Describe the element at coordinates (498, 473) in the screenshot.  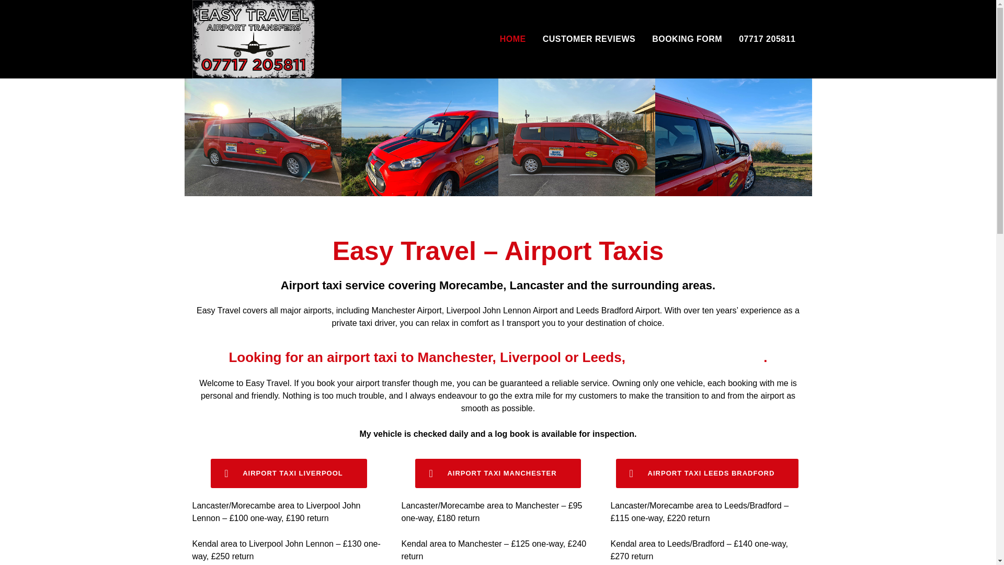
I see `AIRPORT TAXI MANCHESTER` at that location.